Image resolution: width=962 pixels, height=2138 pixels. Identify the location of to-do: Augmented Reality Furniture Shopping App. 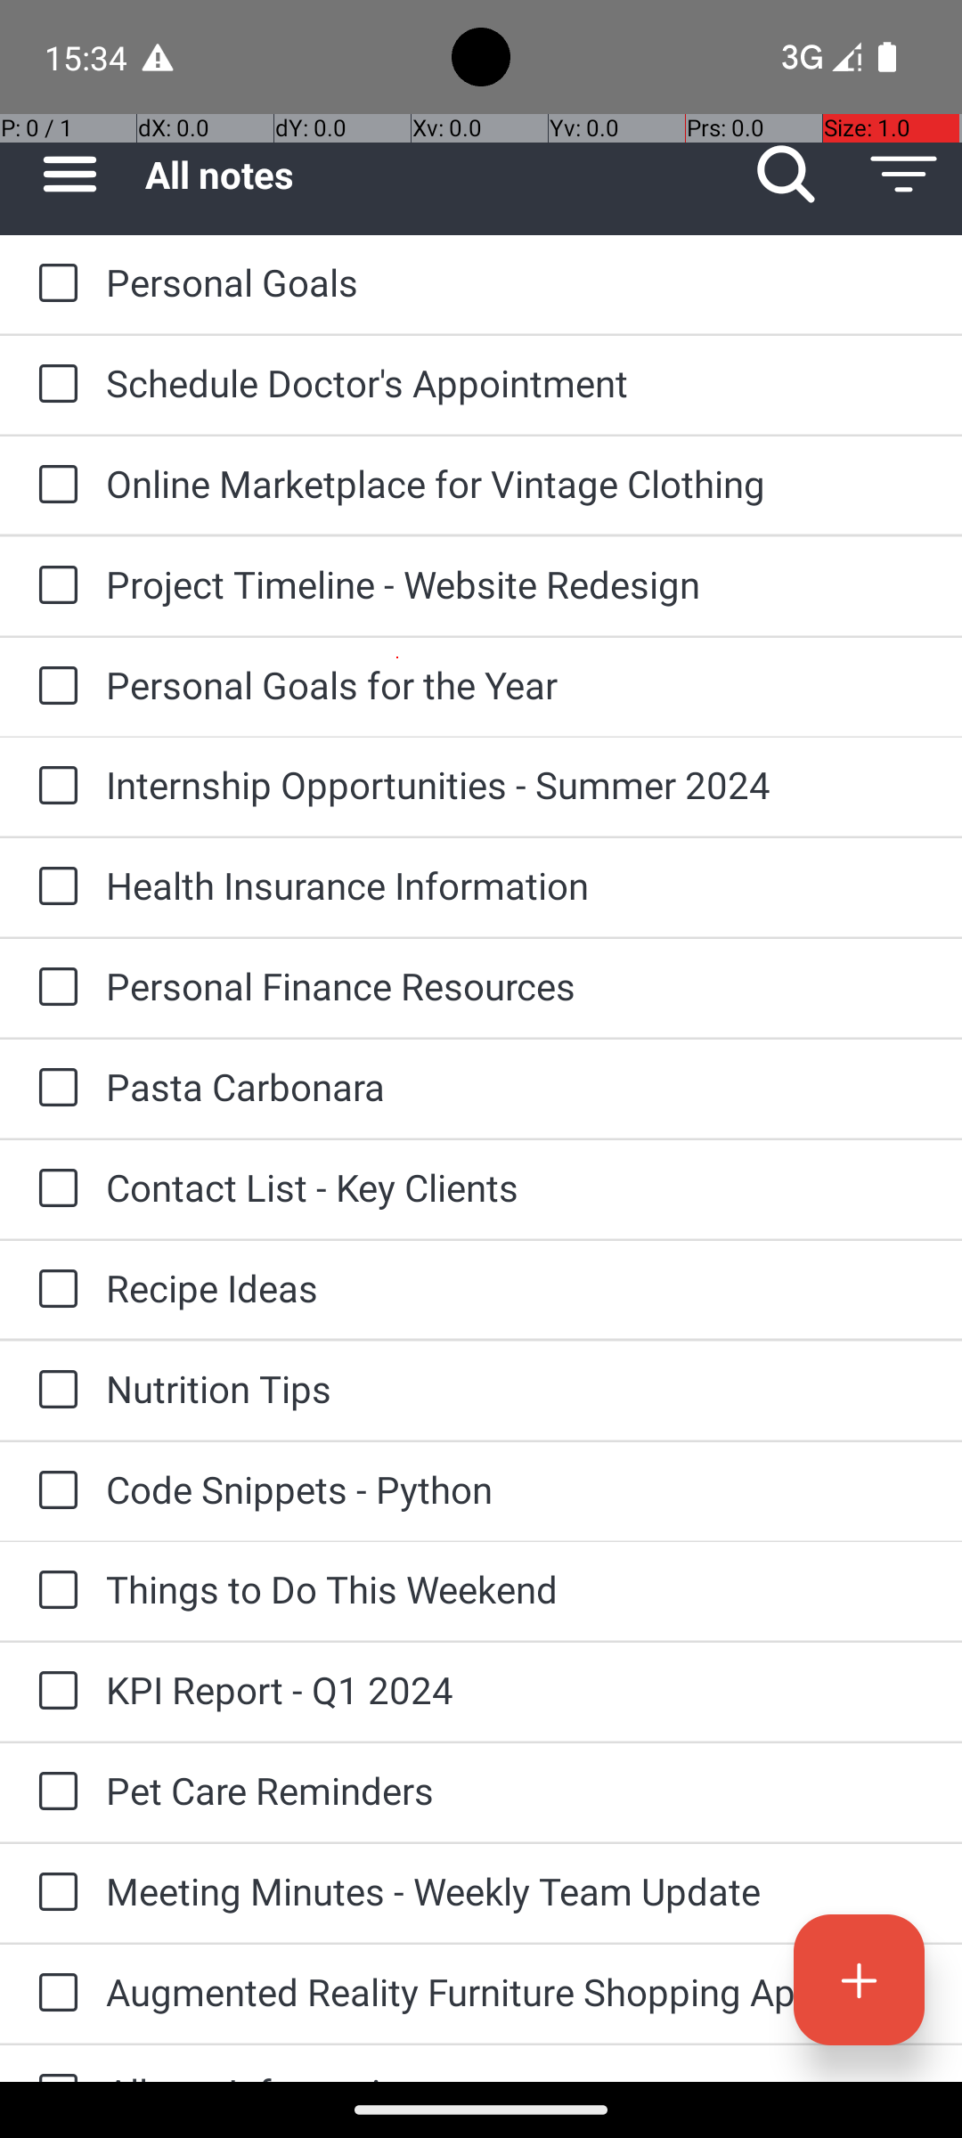
(53, 1994).